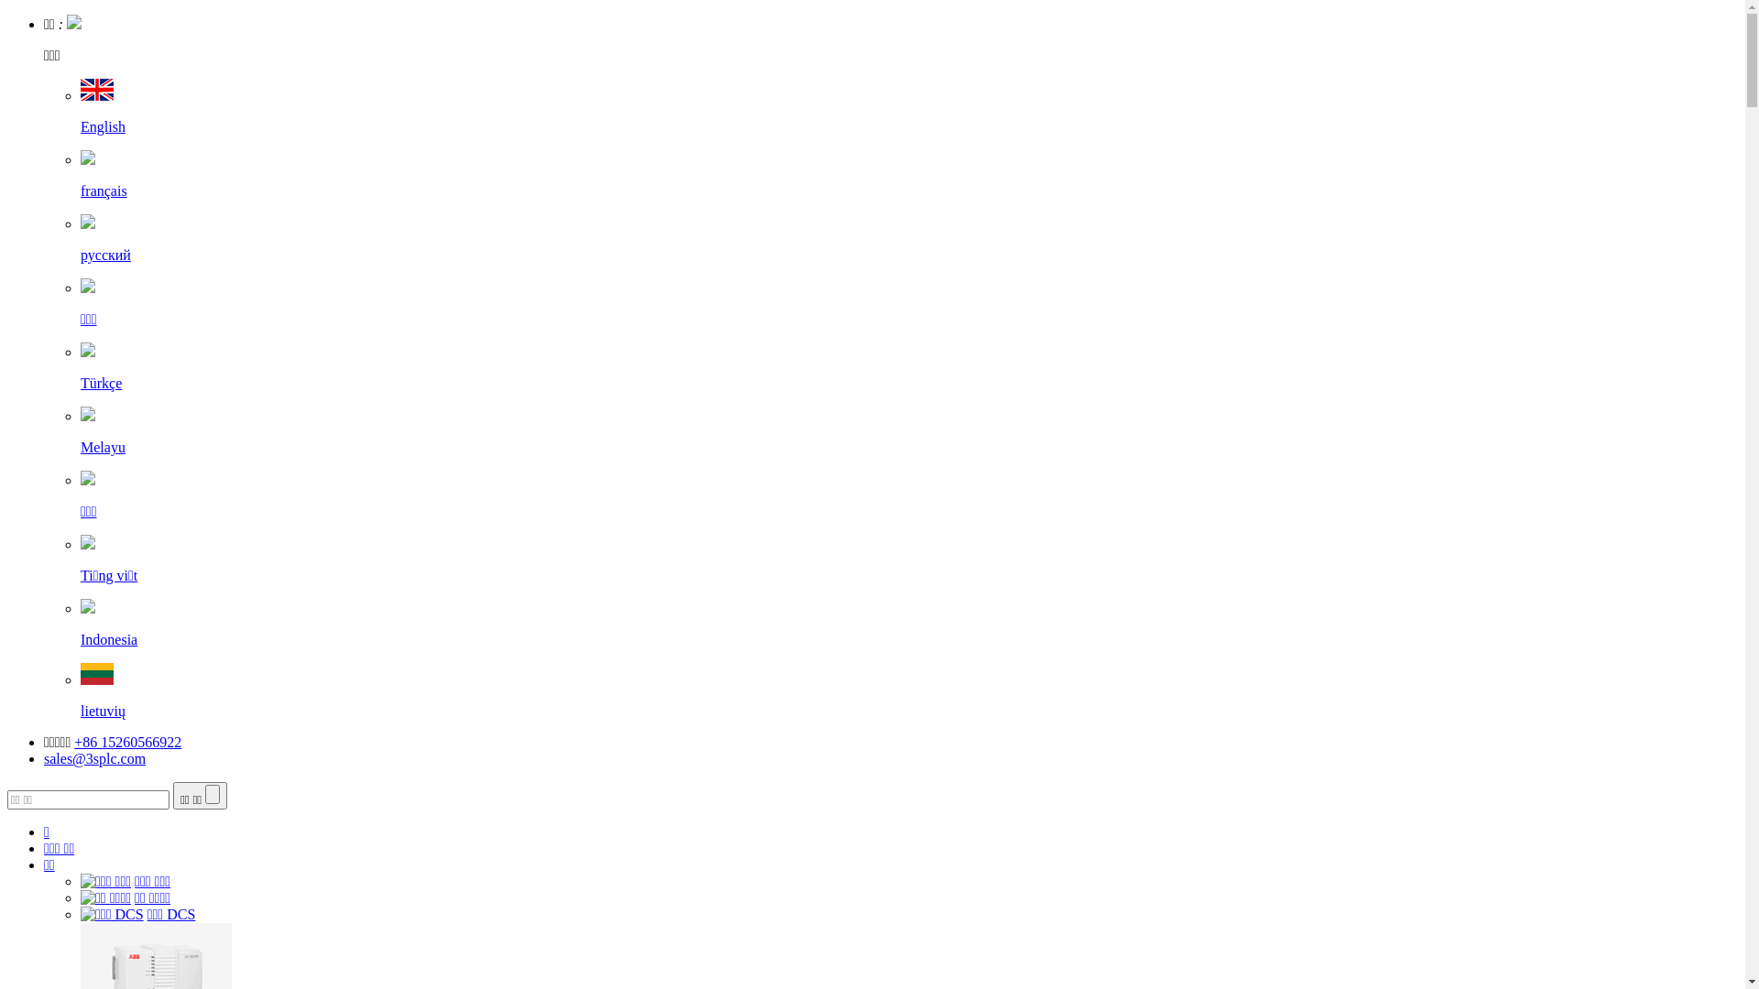 Image resolution: width=1759 pixels, height=989 pixels. I want to click on English, so click(909, 112).